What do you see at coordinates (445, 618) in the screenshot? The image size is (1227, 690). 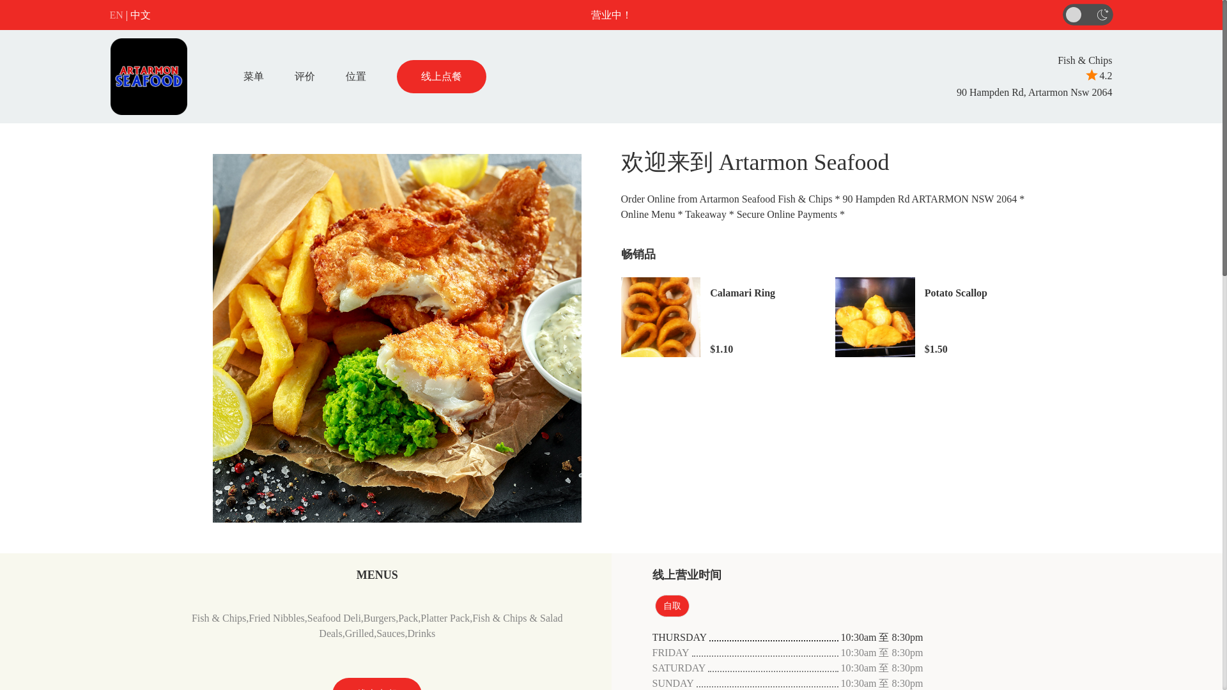 I see `Platter Pack` at bounding box center [445, 618].